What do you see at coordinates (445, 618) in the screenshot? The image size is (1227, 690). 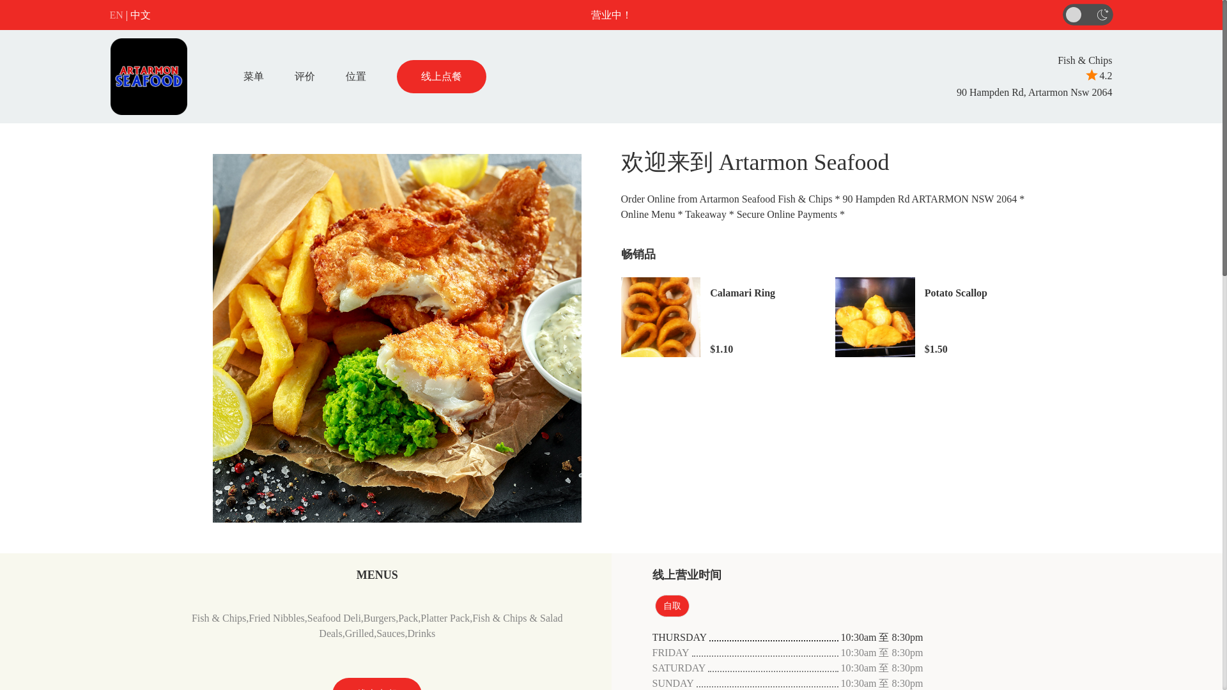 I see `Platter Pack` at bounding box center [445, 618].